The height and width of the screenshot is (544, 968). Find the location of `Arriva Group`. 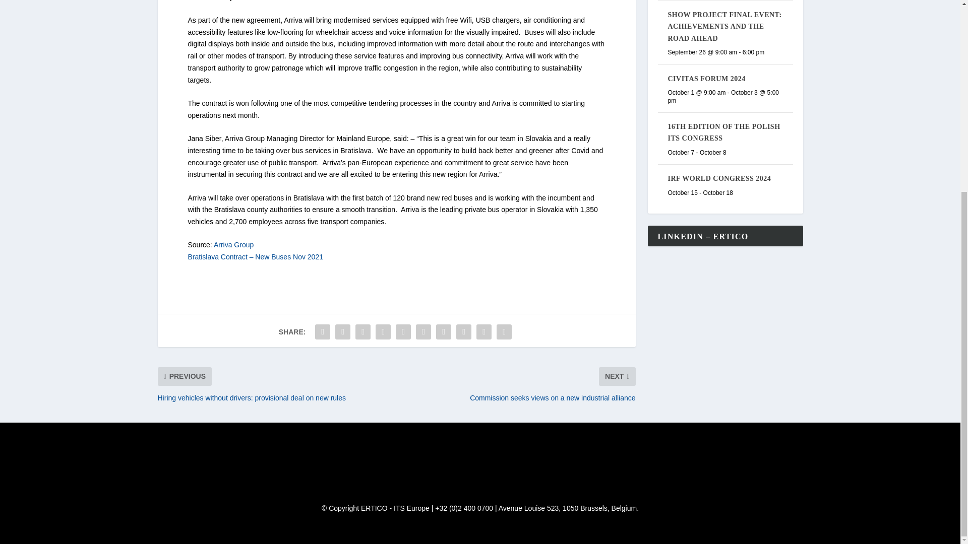

Arriva Group is located at coordinates (234, 245).